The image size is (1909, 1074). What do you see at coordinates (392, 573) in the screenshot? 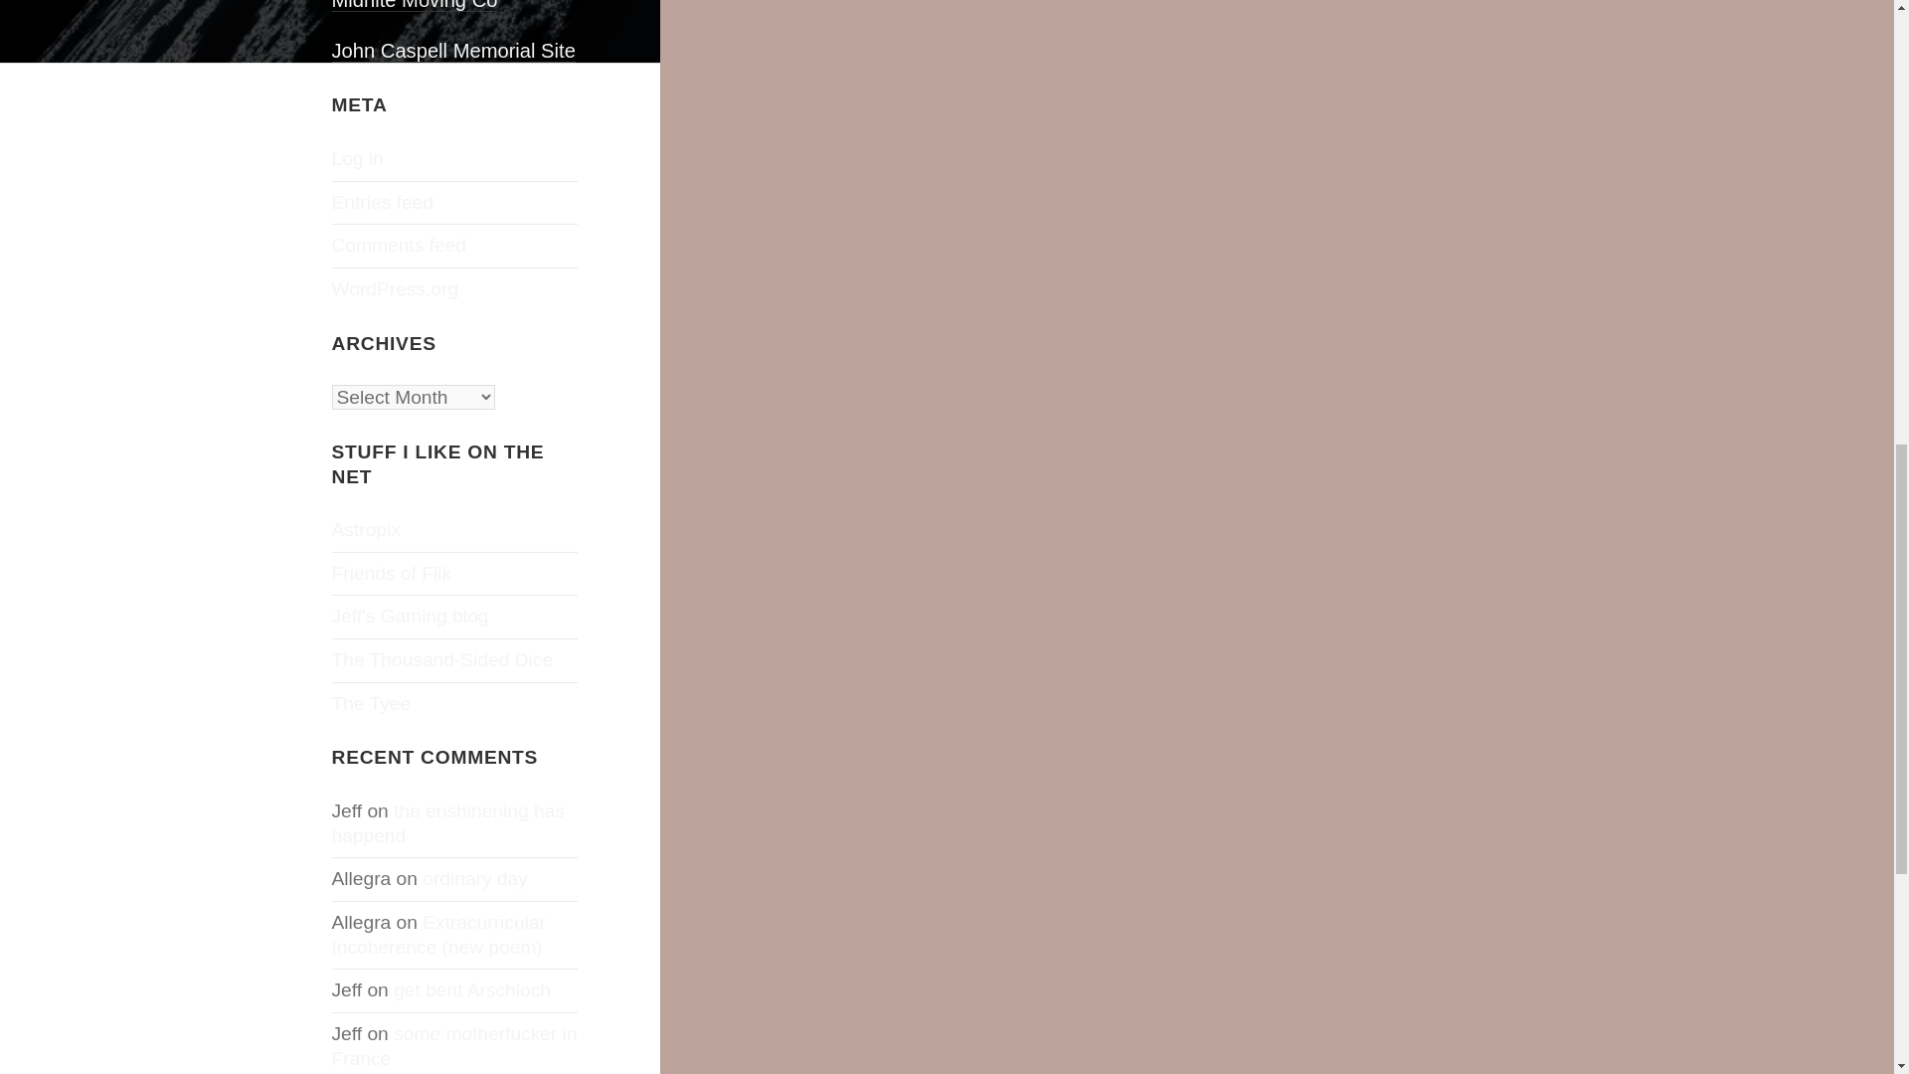
I see `Friends of Filk` at bounding box center [392, 573].